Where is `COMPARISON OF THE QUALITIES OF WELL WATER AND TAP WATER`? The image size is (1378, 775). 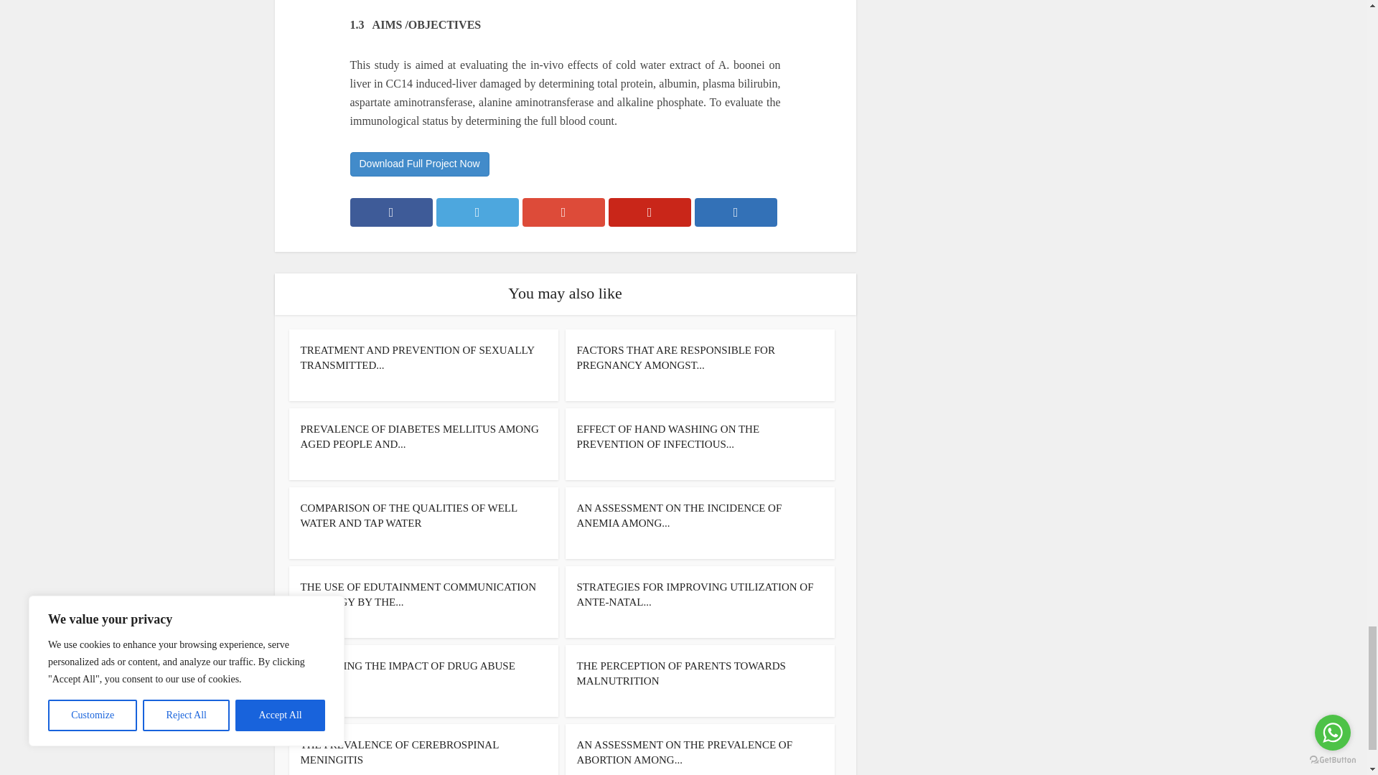
COMPARISON OF THE QUALITIES OF WELL WATER AND TAP WATER is located at coordinates (408, 515).